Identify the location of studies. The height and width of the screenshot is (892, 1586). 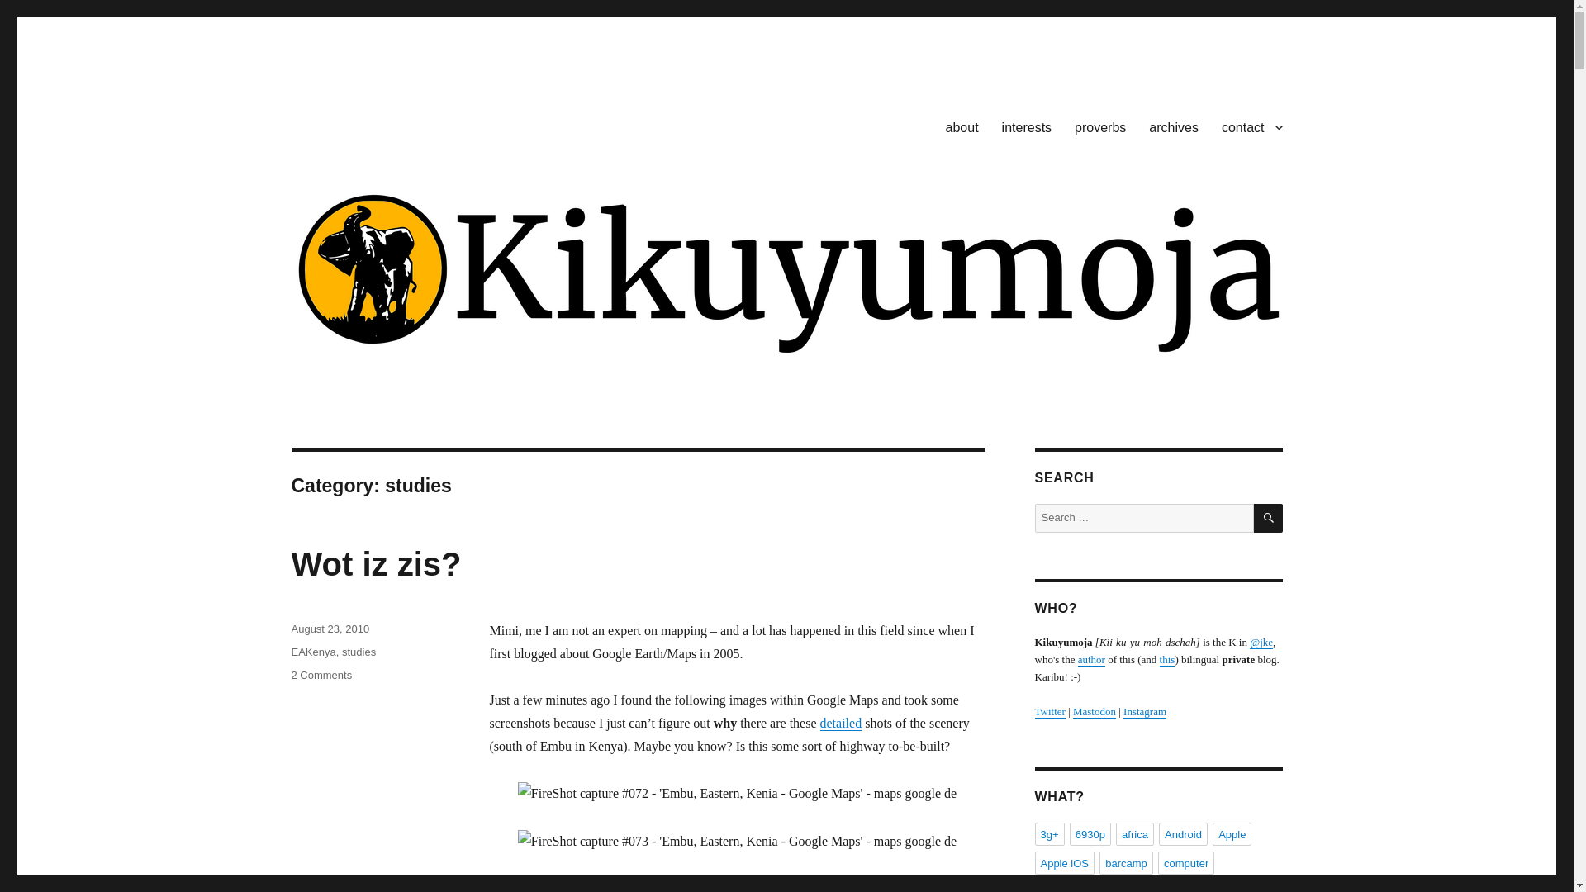
(355, 101).